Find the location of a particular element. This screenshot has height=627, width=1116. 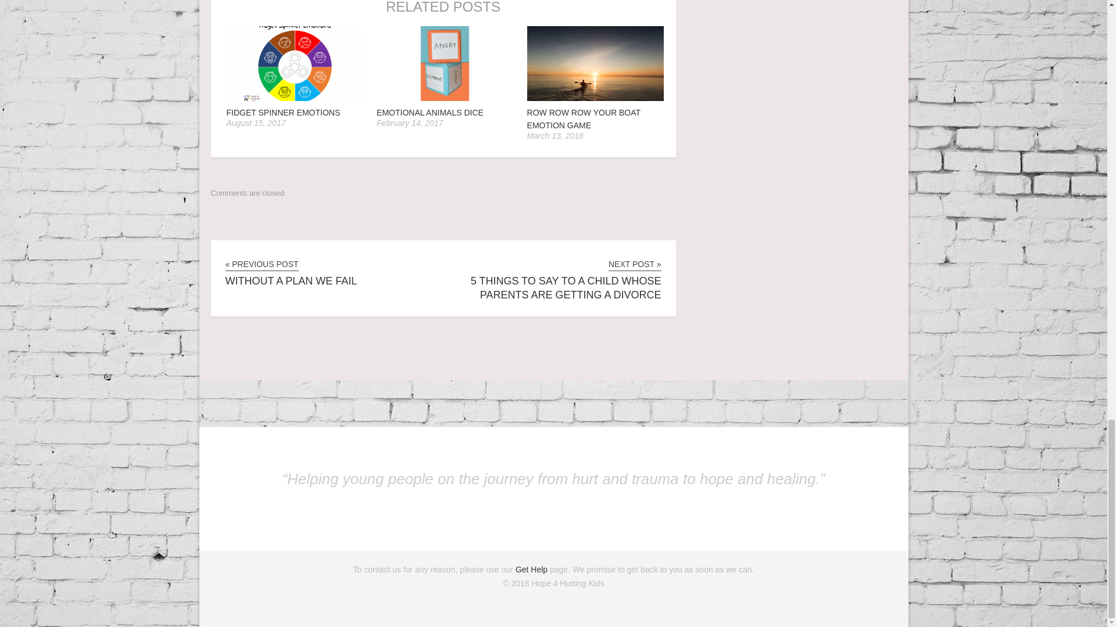

Permanent Link to Fidget Spinner Emotions is located at coordinates (295, 99).